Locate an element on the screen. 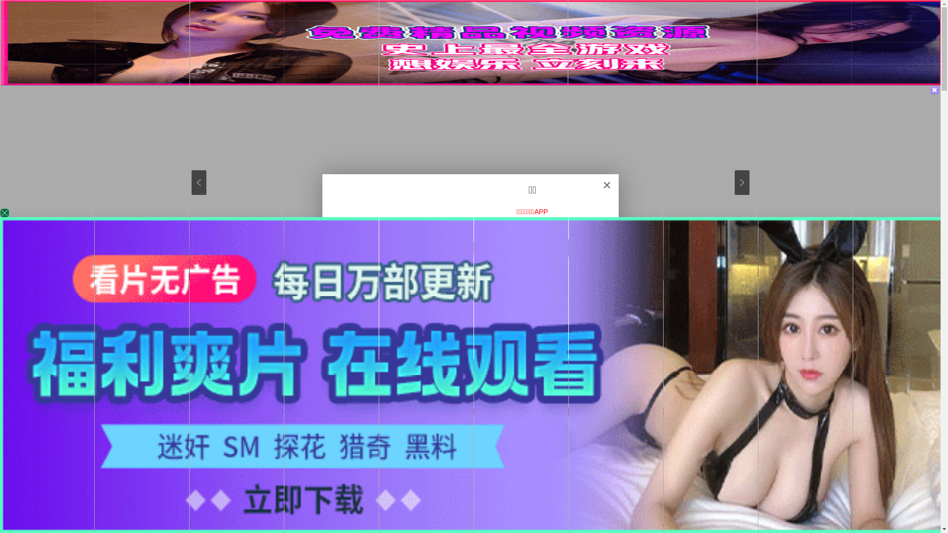 This screenshot has height=533, width=948. APP is located at coordinates (369, 20).